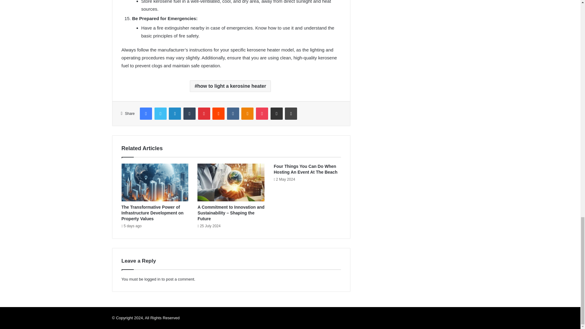 This screenshot has height=329, width=585. Describe the element at coordinates (175, 114) in the screenshot. I see `LinkedIn` at that location.